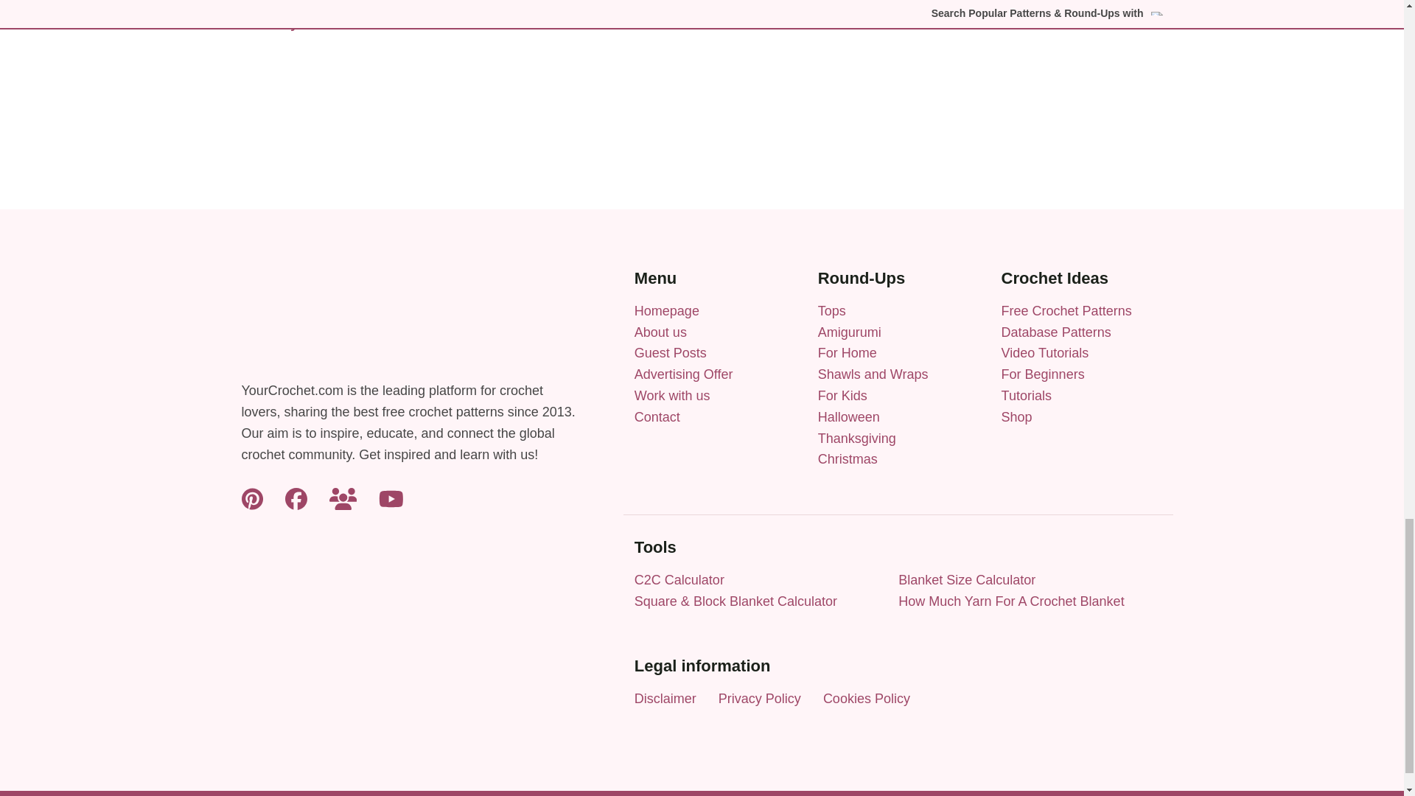 This screenshot has height=796, width=1415. What do you see at coordinates (343, 497) in the screenshot?
I see `Facebook Group YourCrochet` at bounding box center [343, 497].